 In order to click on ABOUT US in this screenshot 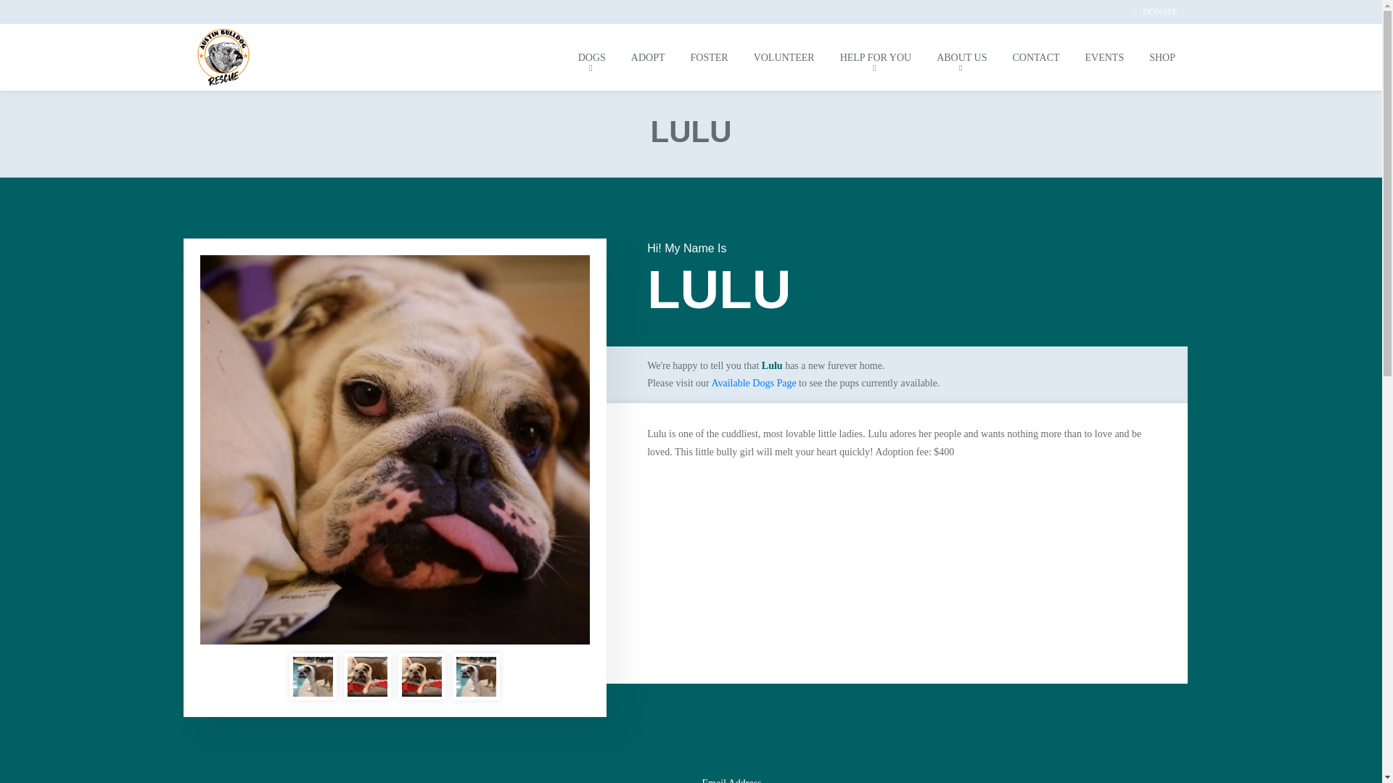, I will do `click(962, 57)`.